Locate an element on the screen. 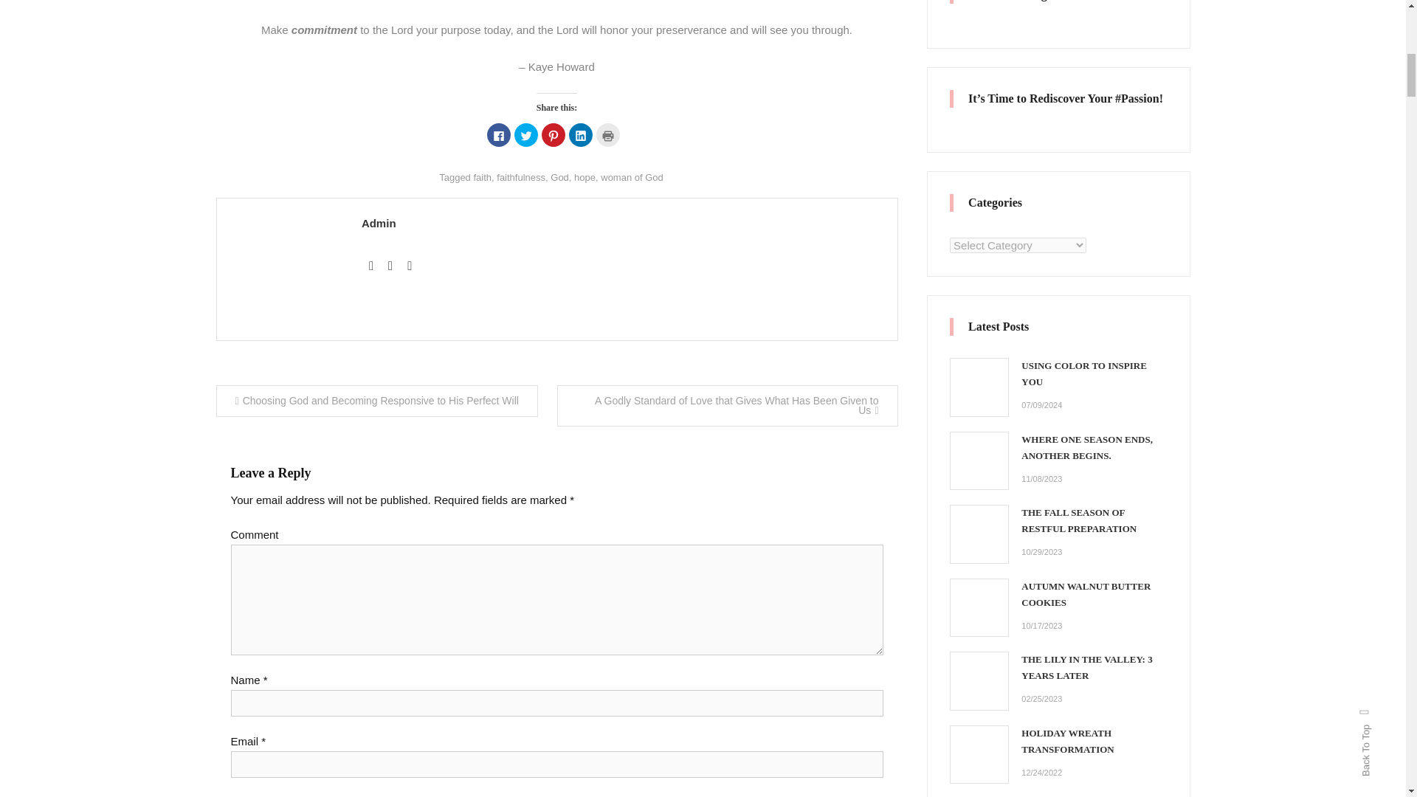  God is located at coordinates (559, 177).